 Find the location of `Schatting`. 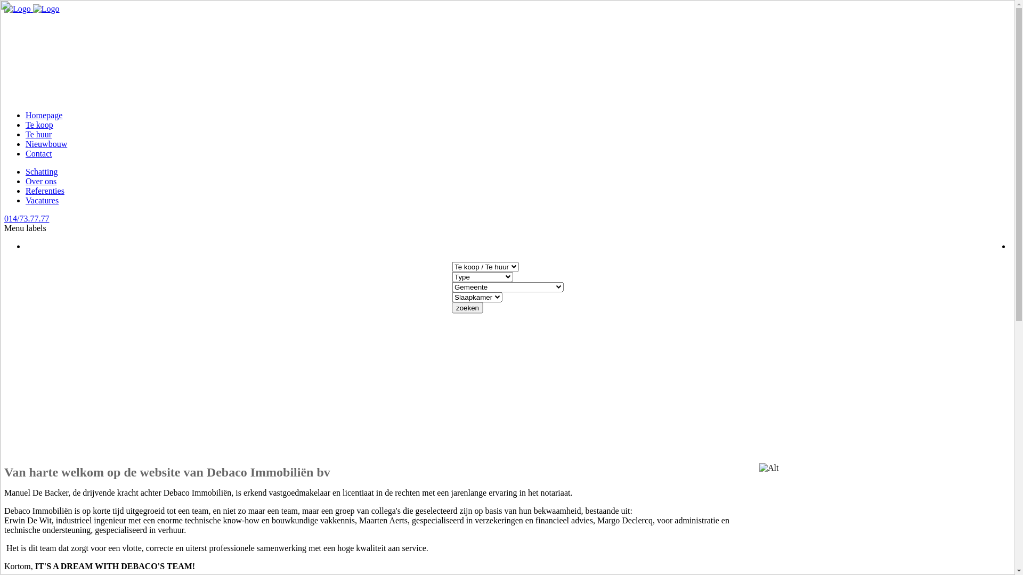

Schatting is located at coordinates (42, 171).